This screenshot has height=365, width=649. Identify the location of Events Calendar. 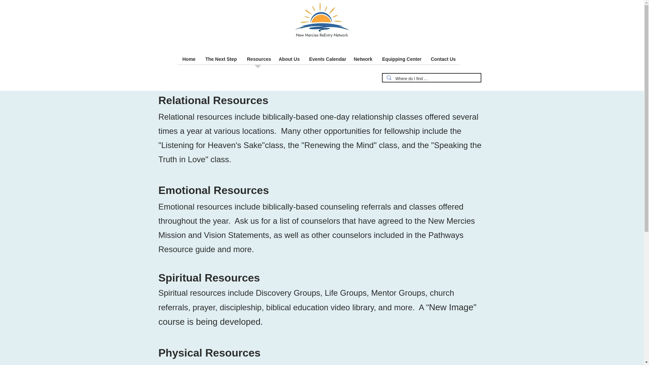
(327, 61).